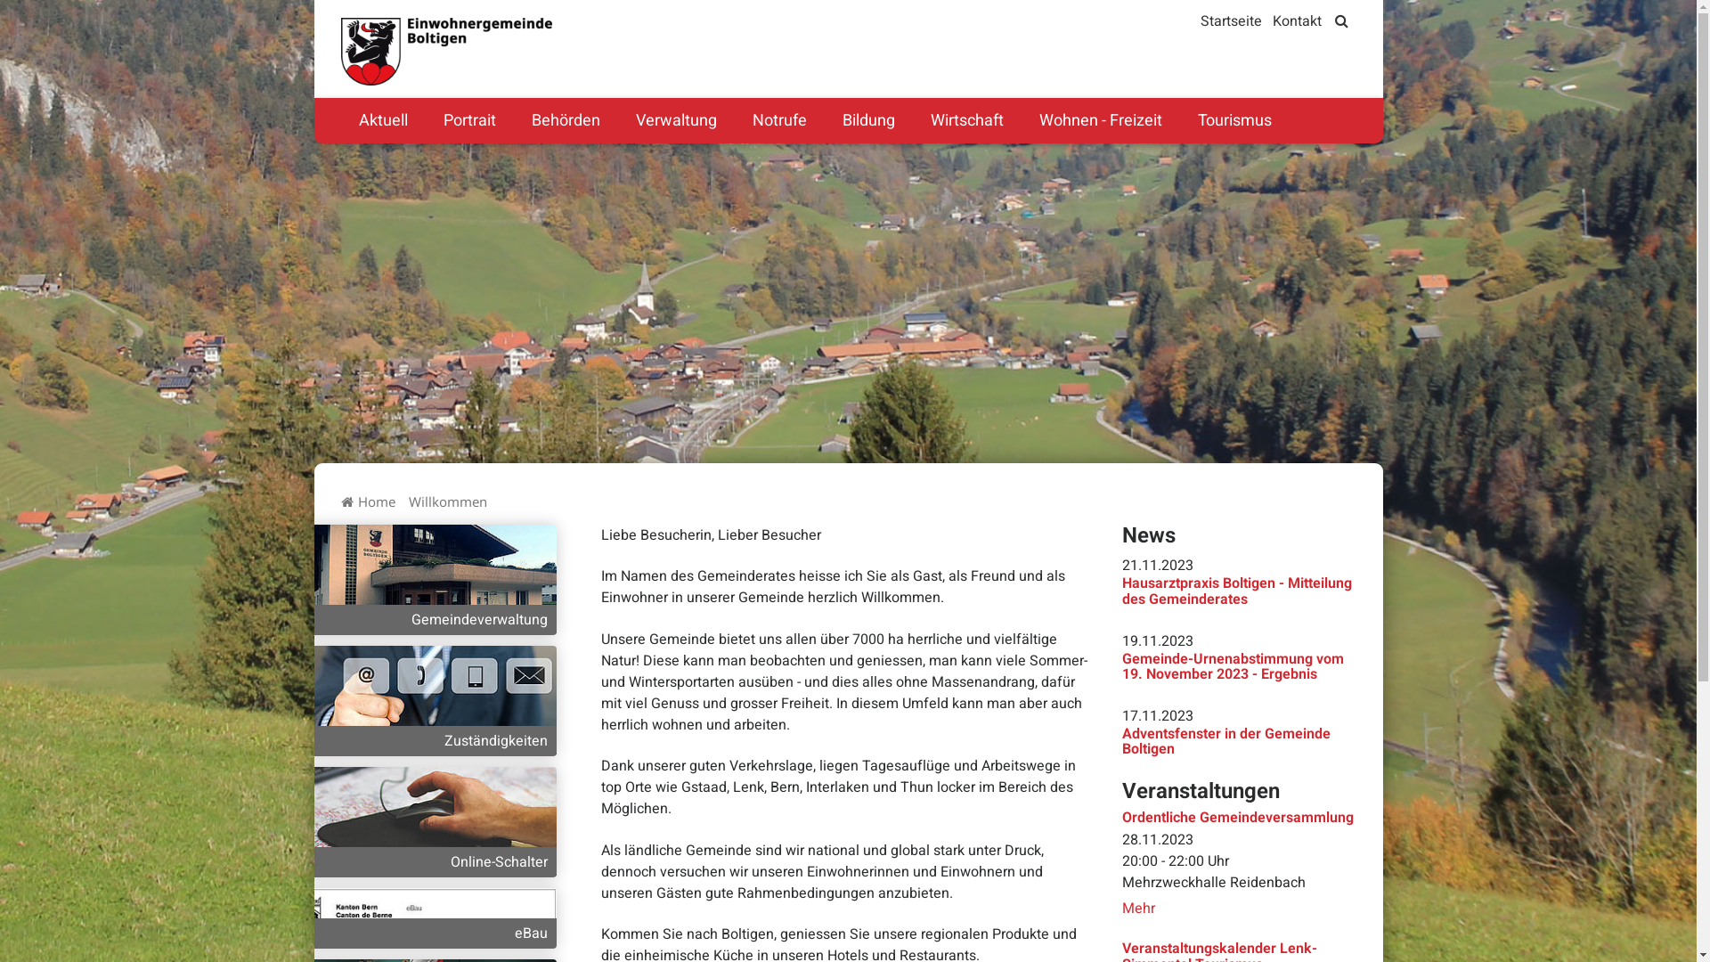 Image resolution: width=1710 pixels, height=962 pixels. What do you see at coordinates (383, 121) in the screenshot?
I see `Aktuell` at bounding box center [383, 121].